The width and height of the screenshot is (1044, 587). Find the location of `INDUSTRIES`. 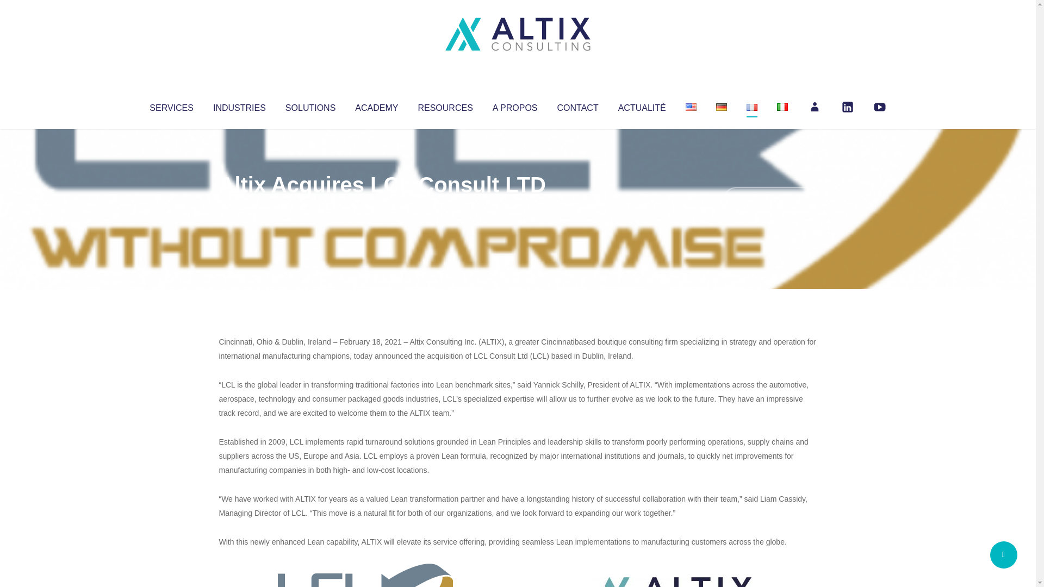

INDUSTRIES is located at coordinates (239, 105).